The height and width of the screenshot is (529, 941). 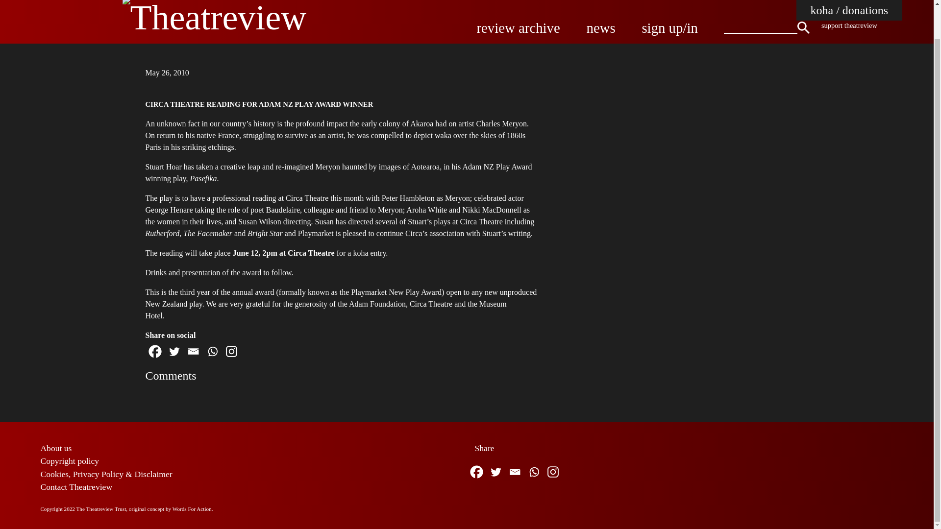 What do you see at coordinates (70, 460) in the screenshot?
I see `Copyright policy` at bounding box center [70, 460].